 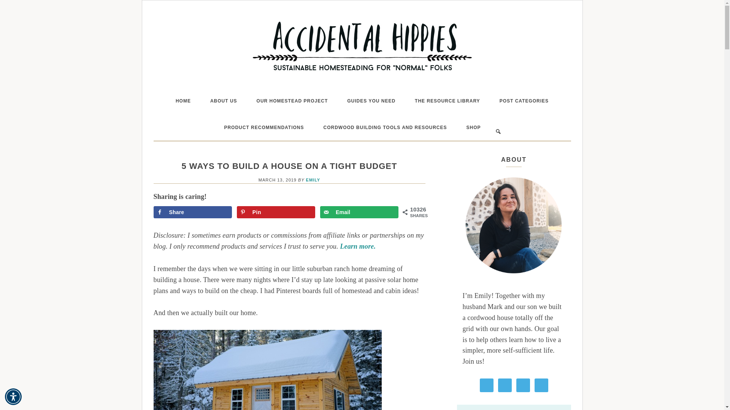 I want to click on Share on Facebook, so click(x=192, y=212).